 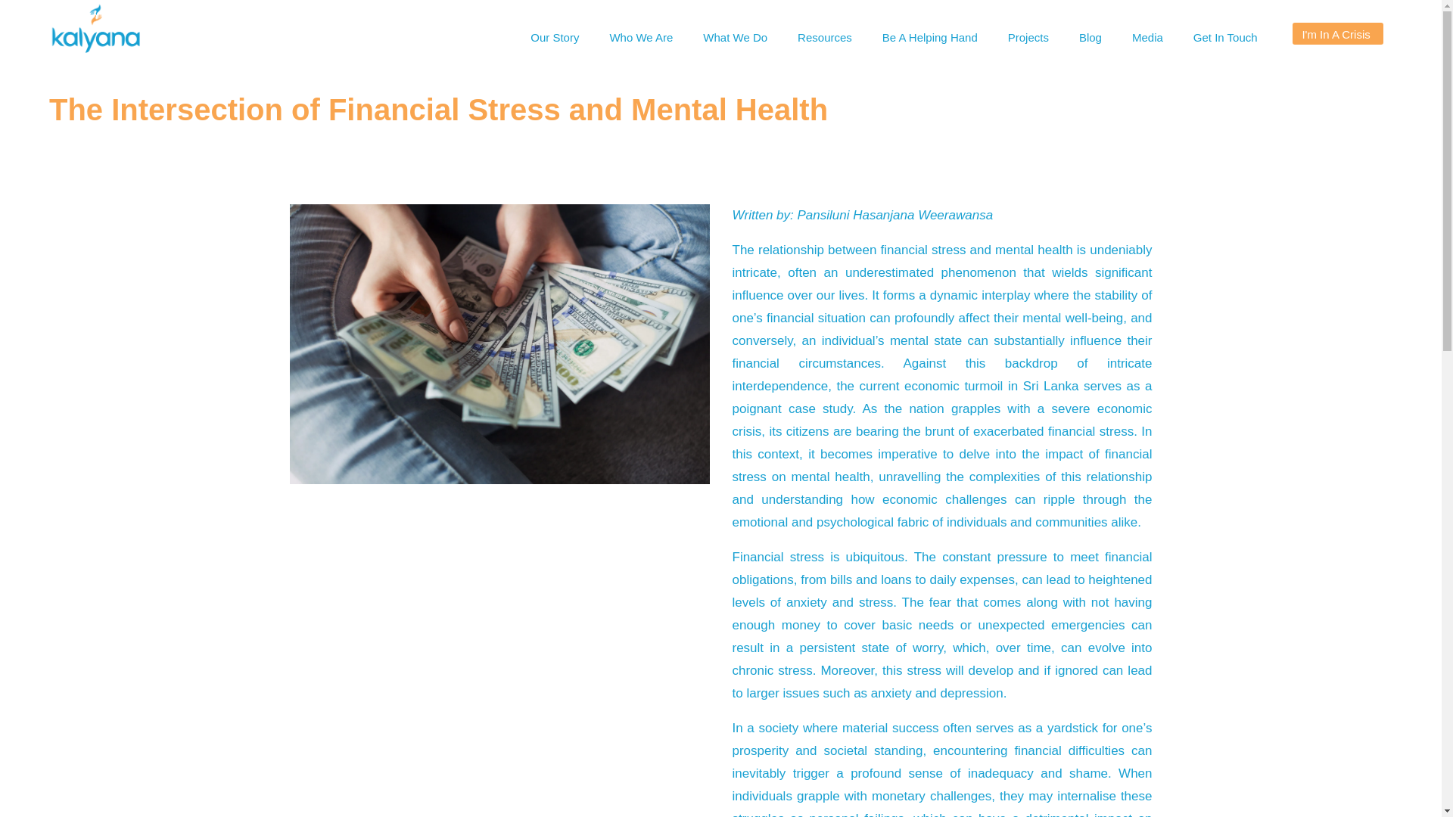 I want to click on Projects, so click(x=1028, y=38).